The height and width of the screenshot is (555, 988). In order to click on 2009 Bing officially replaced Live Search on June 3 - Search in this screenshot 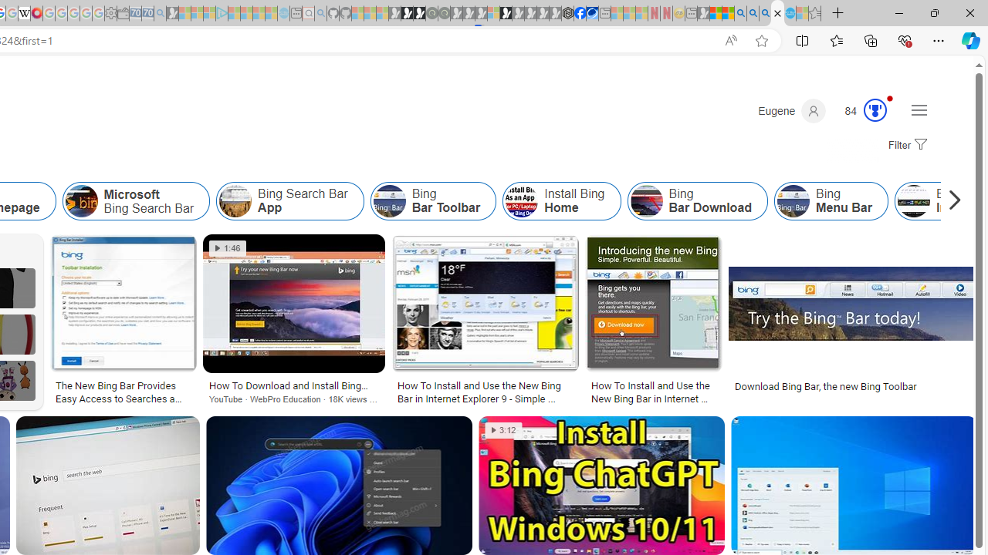, I will do `click(753, 14)`.